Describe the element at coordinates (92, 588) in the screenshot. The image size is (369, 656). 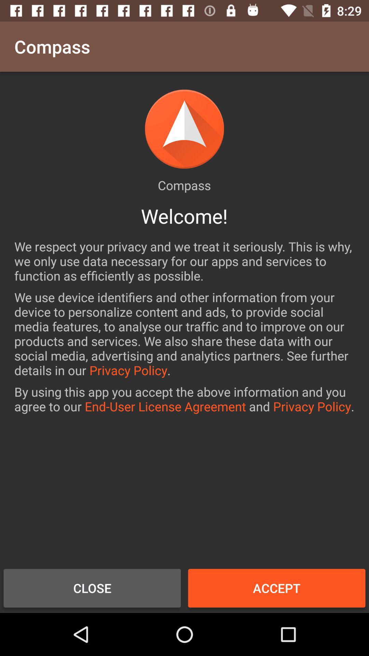
I see `click close` at that location.